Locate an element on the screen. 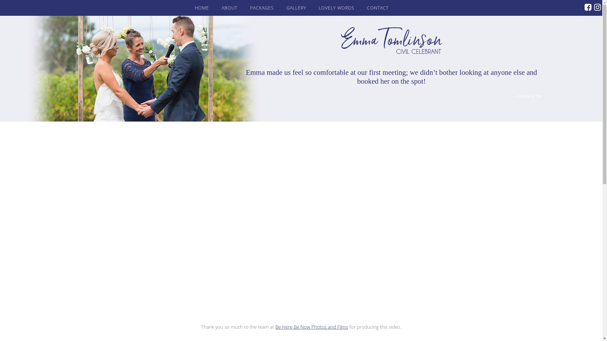 This screenshot has width=607, height=341. CONTACT is located at coordinates (378, 8).